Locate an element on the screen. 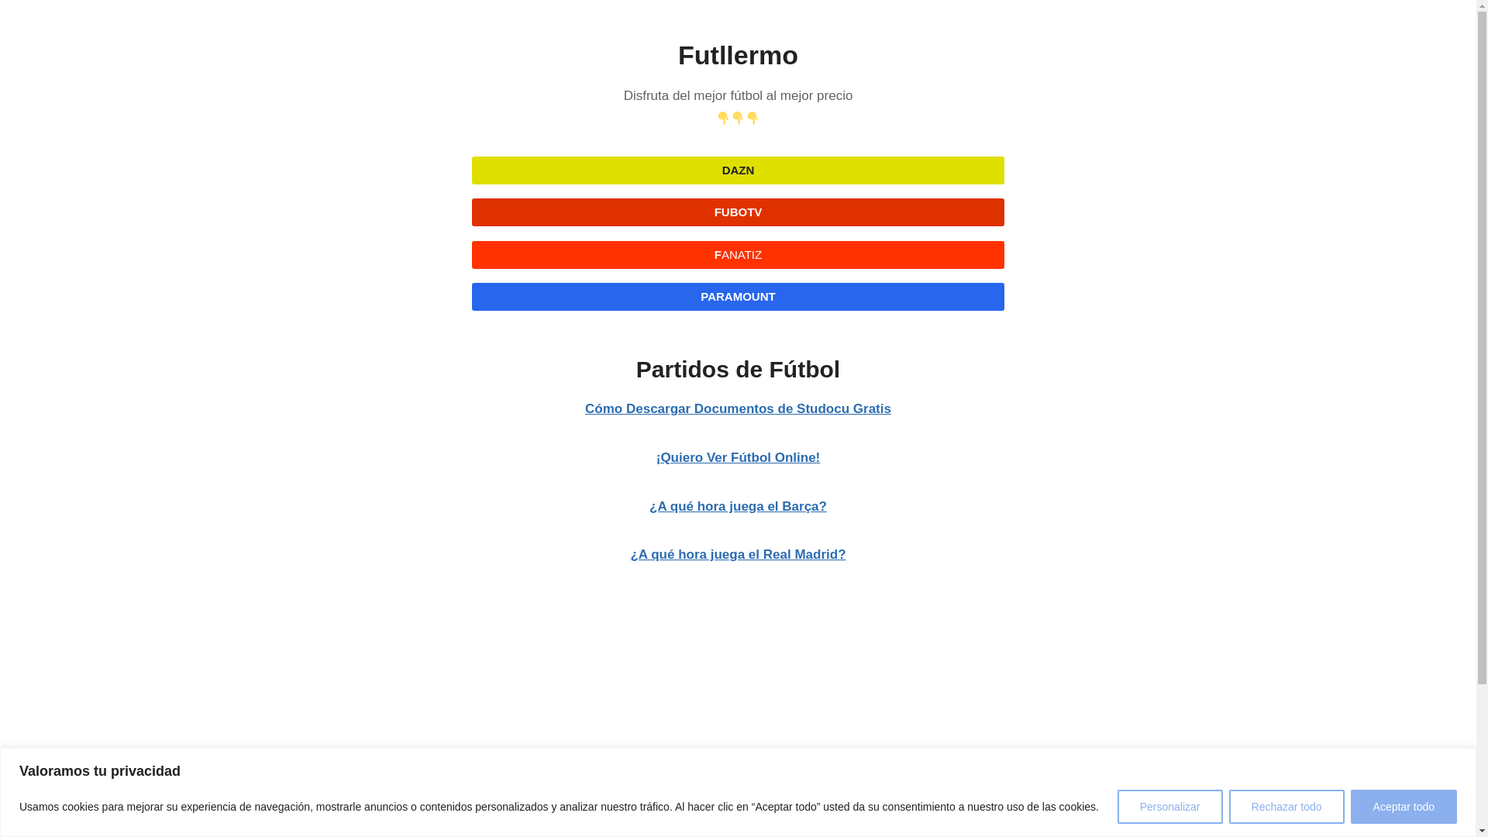 Image resolution: width=1488 pixels, height=837 pixels. Rechazar todo is located at coordinates (1286, 806).